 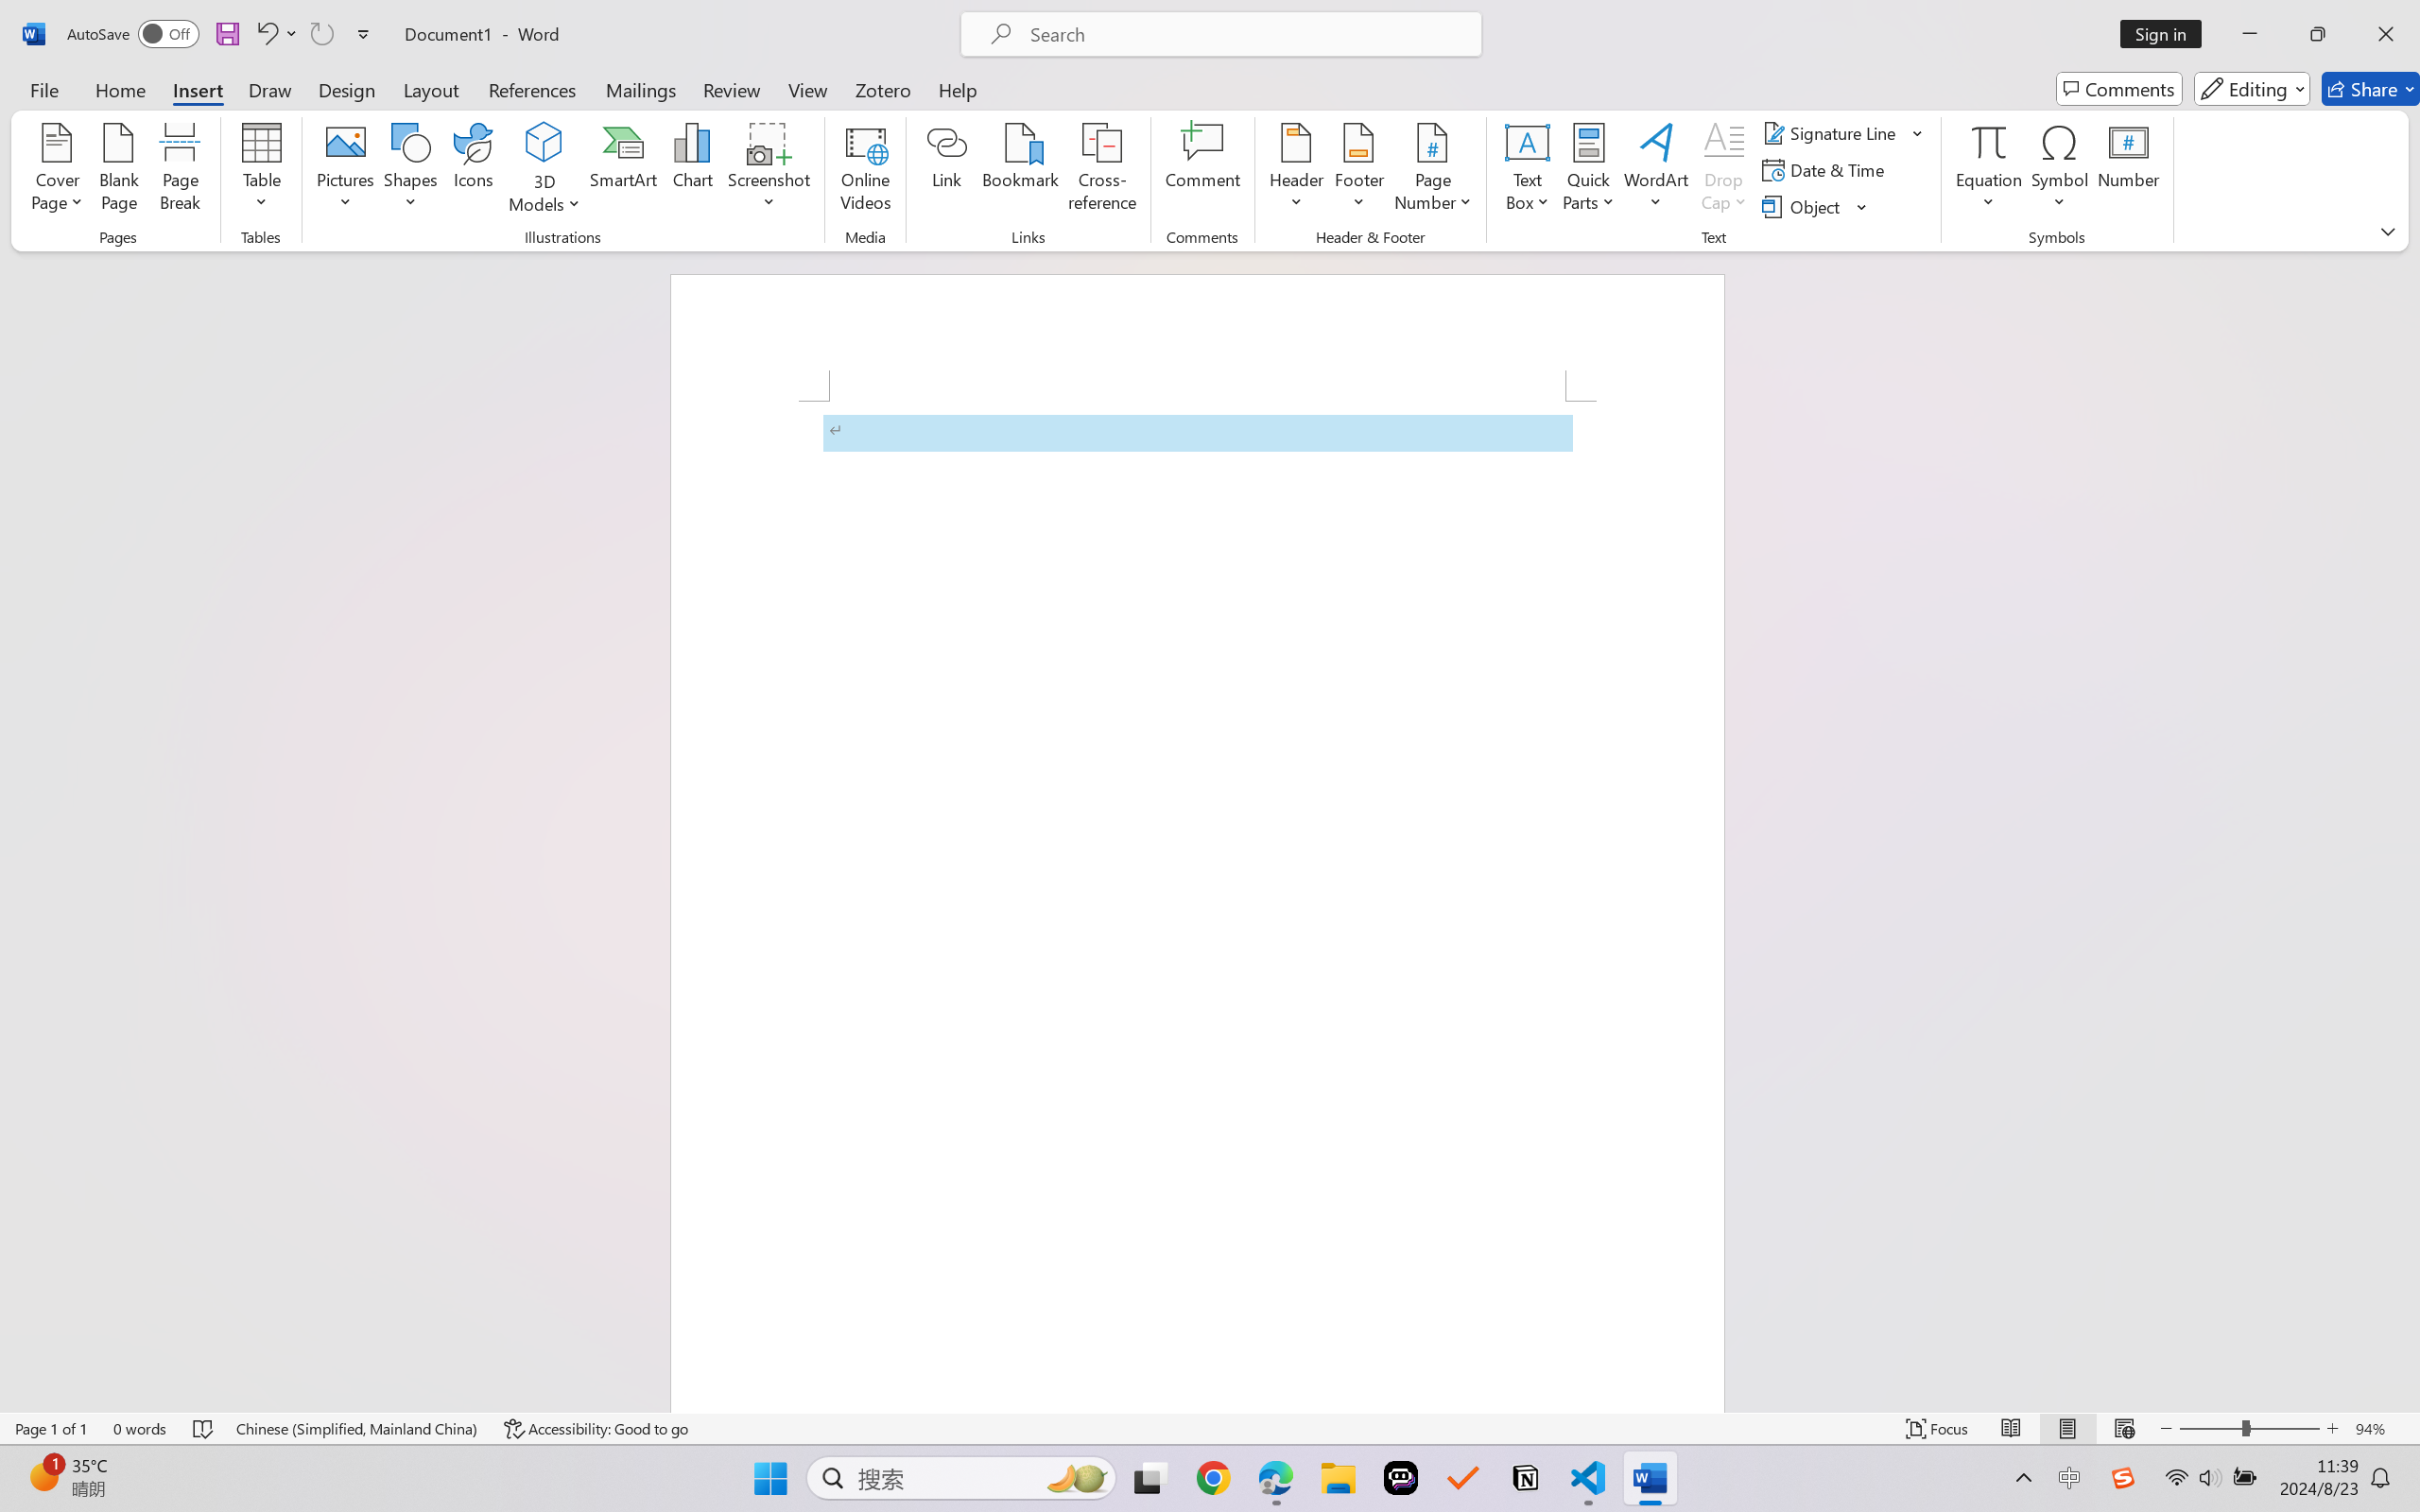 I want to click on Signature Line, so click(x=1832, y=132).